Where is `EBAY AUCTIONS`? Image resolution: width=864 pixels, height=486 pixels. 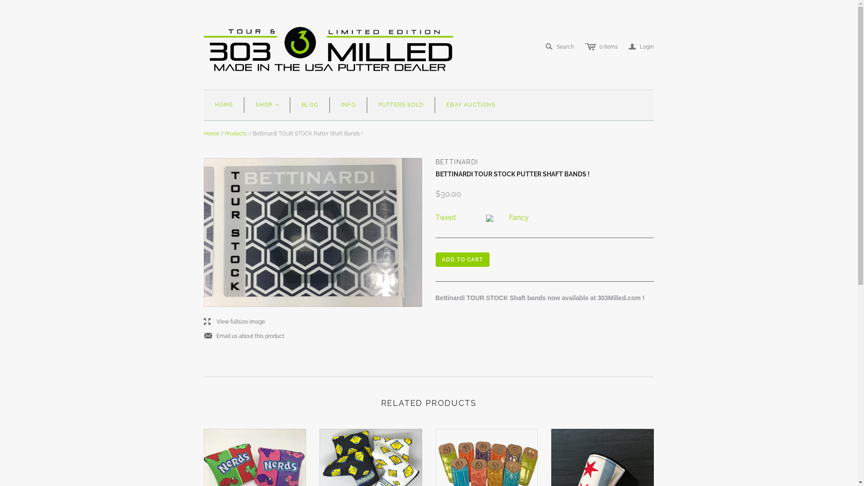 EBAY AUCTIONS is located at coordinates (471, 105).